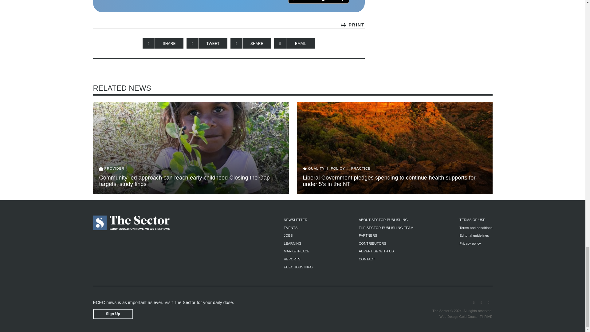  I want to click on Tweet, so click(206, 43).